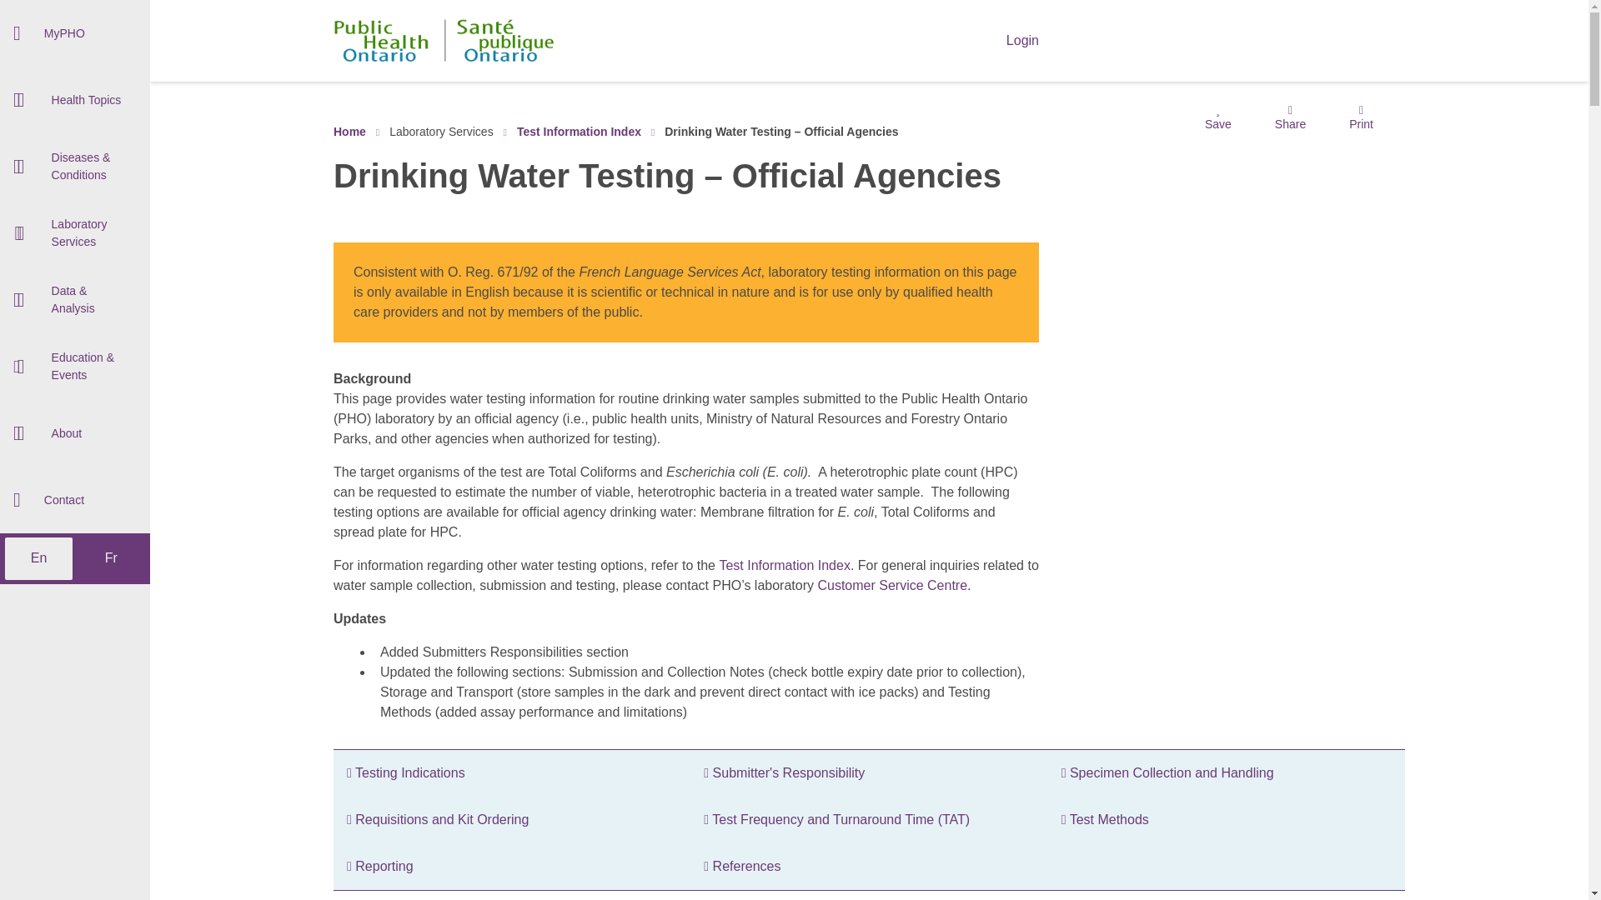 Image resolution: width=1601 pixels, height=900 pixels. What do you see at coordinates (75, 215) in the screenshot?
I see `Antimicrobial Stewardship Strategies` at bounding box center [75, 215].